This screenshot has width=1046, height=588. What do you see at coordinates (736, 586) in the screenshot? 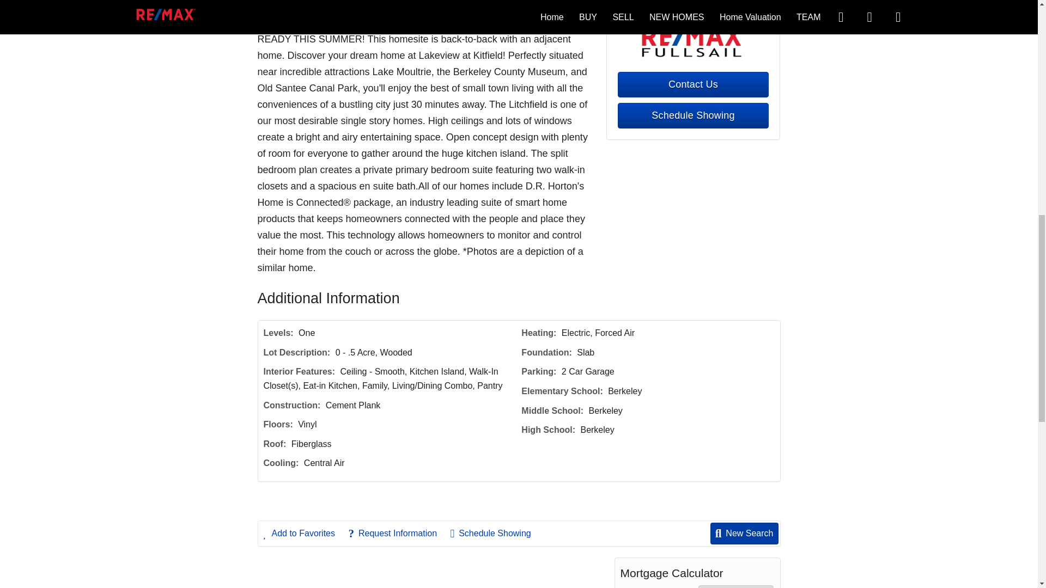
I see `385585` at bounding box center [736, 586].